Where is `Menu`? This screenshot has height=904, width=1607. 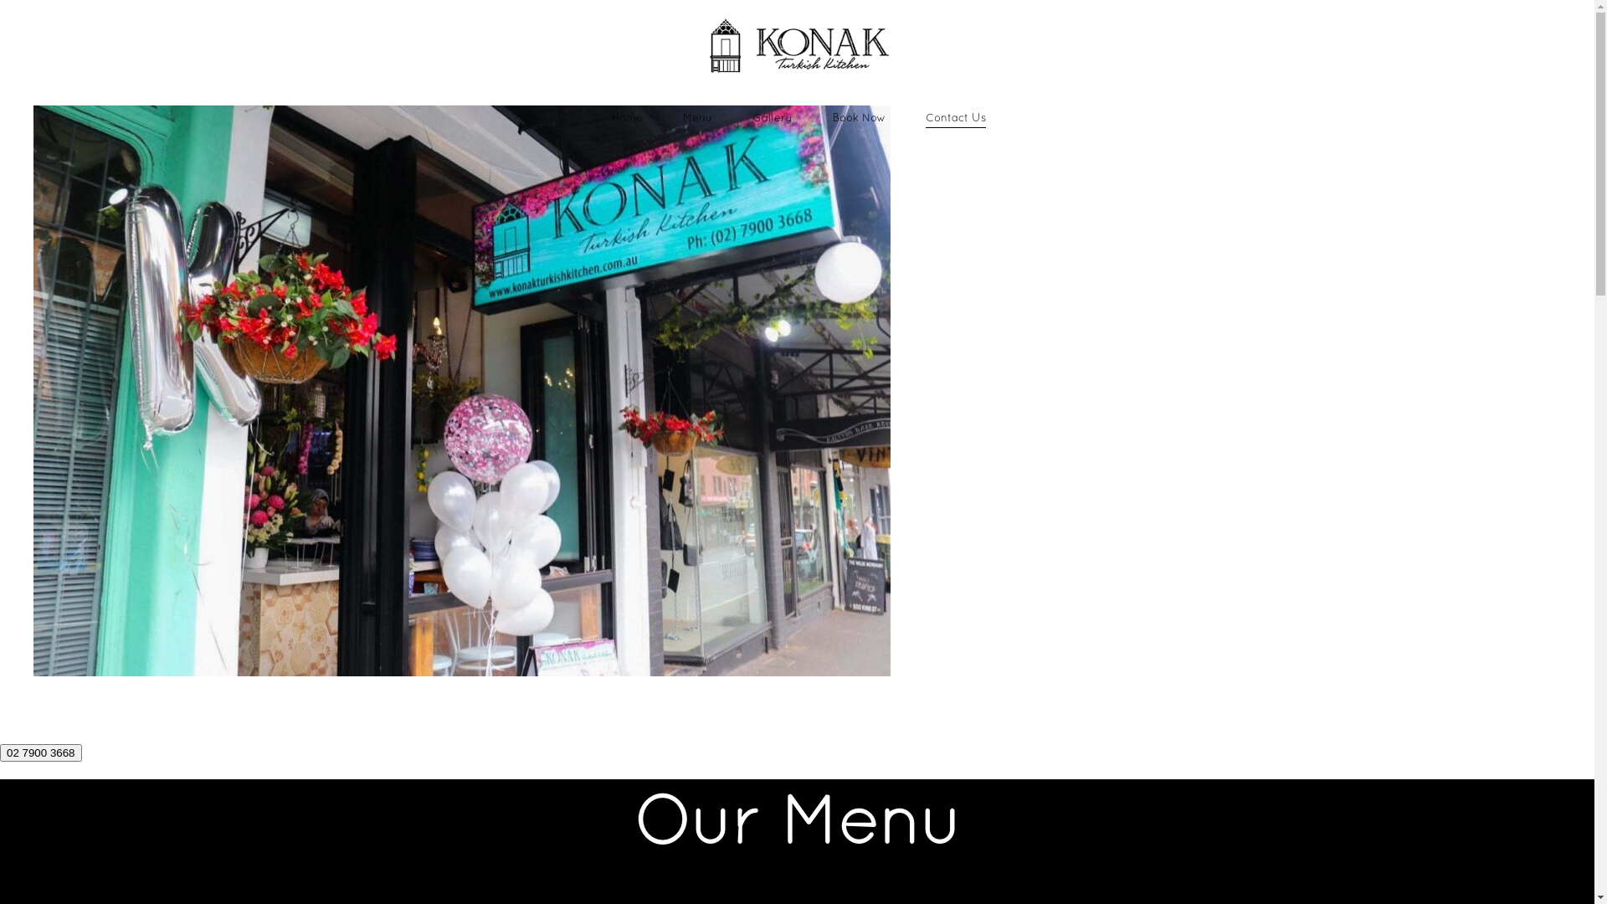 Menu is located at coordinates (698, 117).